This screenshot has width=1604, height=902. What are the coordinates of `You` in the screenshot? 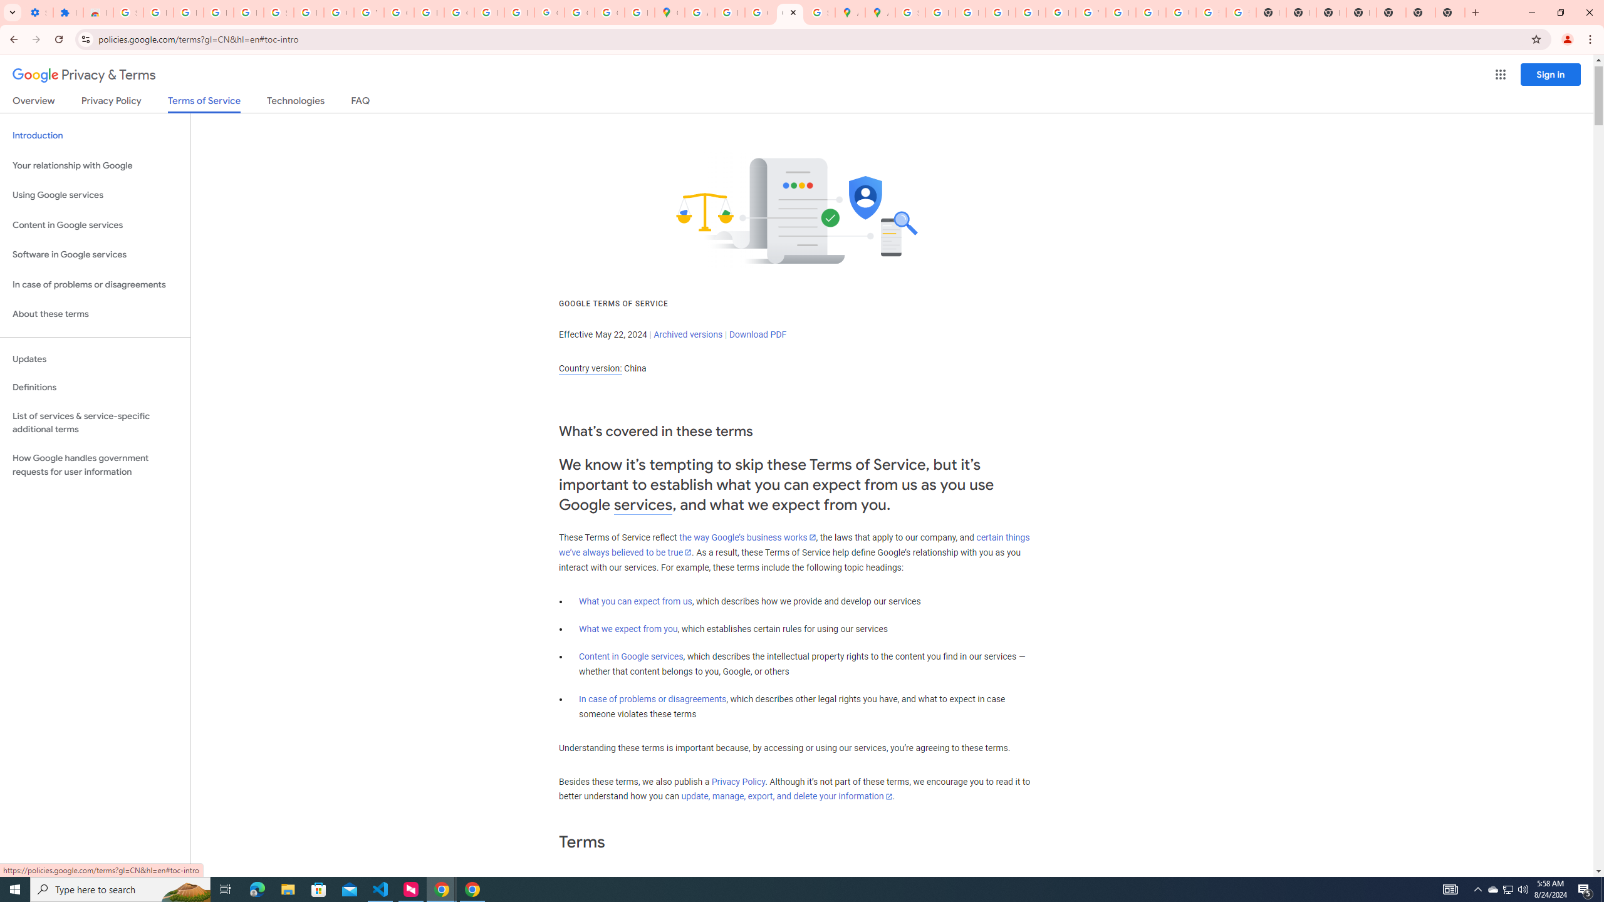 It's located at (1568, 39).